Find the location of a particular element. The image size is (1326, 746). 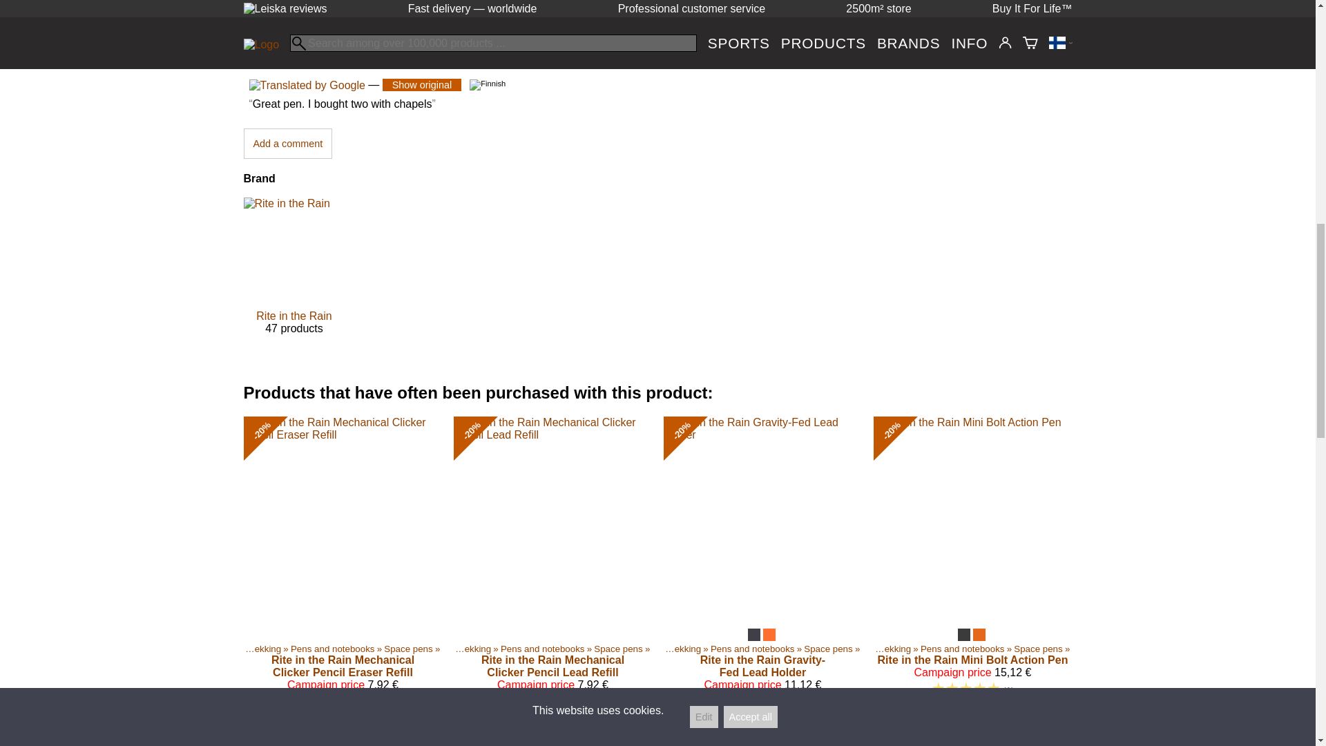

Italian is located at coordinates (294, 278).